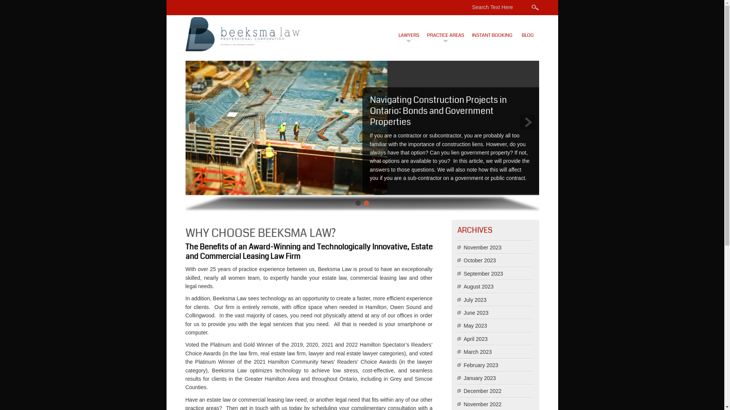 The height and width of the screenshot is (410, 730). Describe the element at coordinates (483, 391) in the screenshot. I see `December 2022` at that location.